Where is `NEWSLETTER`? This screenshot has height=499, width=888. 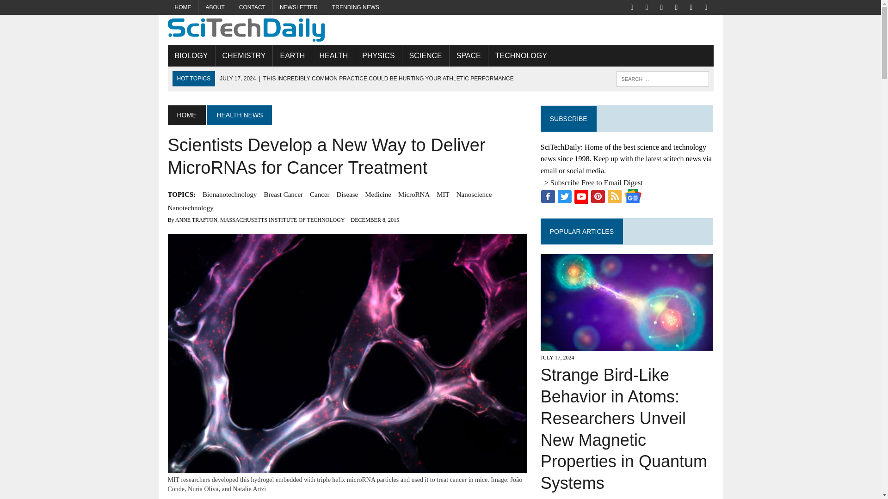
NEWSLETTER is located at coordinates (299, 7).